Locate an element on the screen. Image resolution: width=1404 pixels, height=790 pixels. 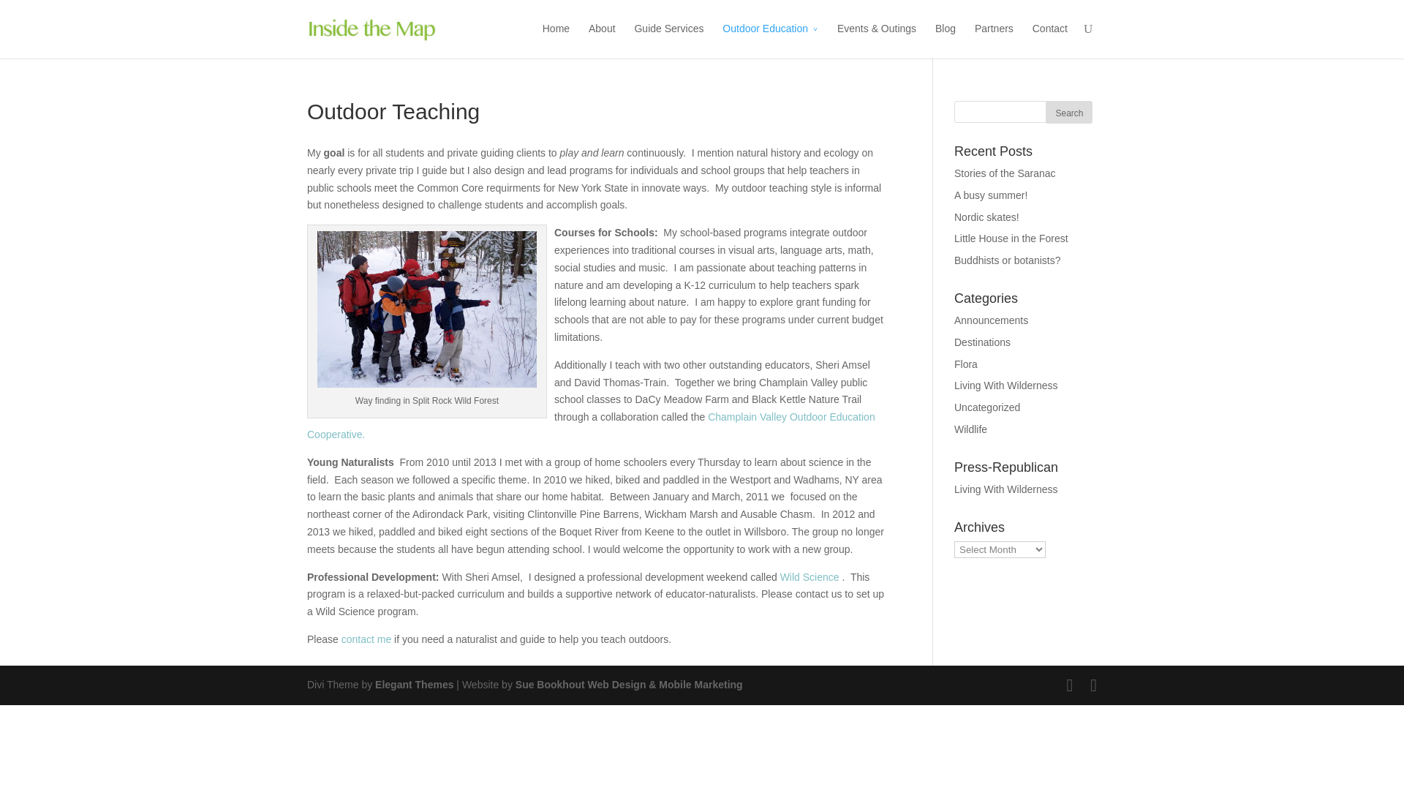
Living With Wilderness is located at coordinates (1006, 385).